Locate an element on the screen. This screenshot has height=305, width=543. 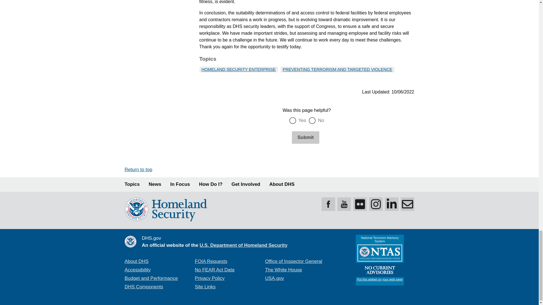
National Terrorism Advisory System is located at coordinates (380, 260).